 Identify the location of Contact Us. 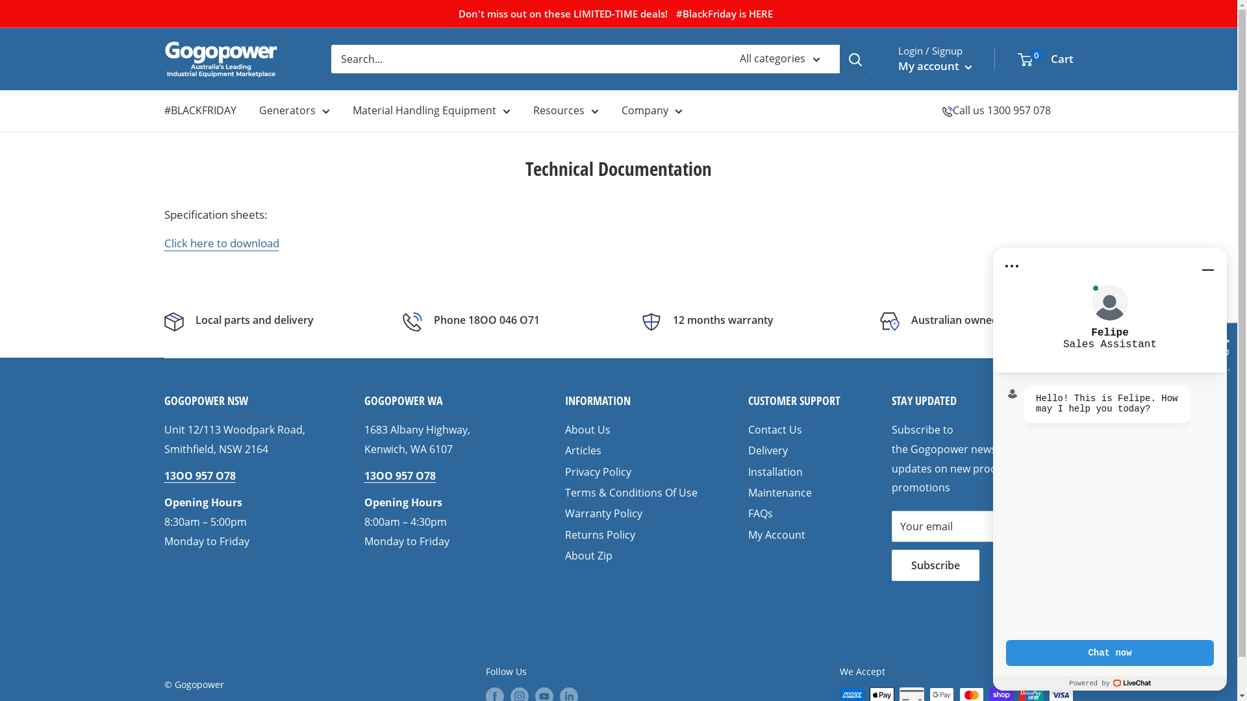
(798, 430).